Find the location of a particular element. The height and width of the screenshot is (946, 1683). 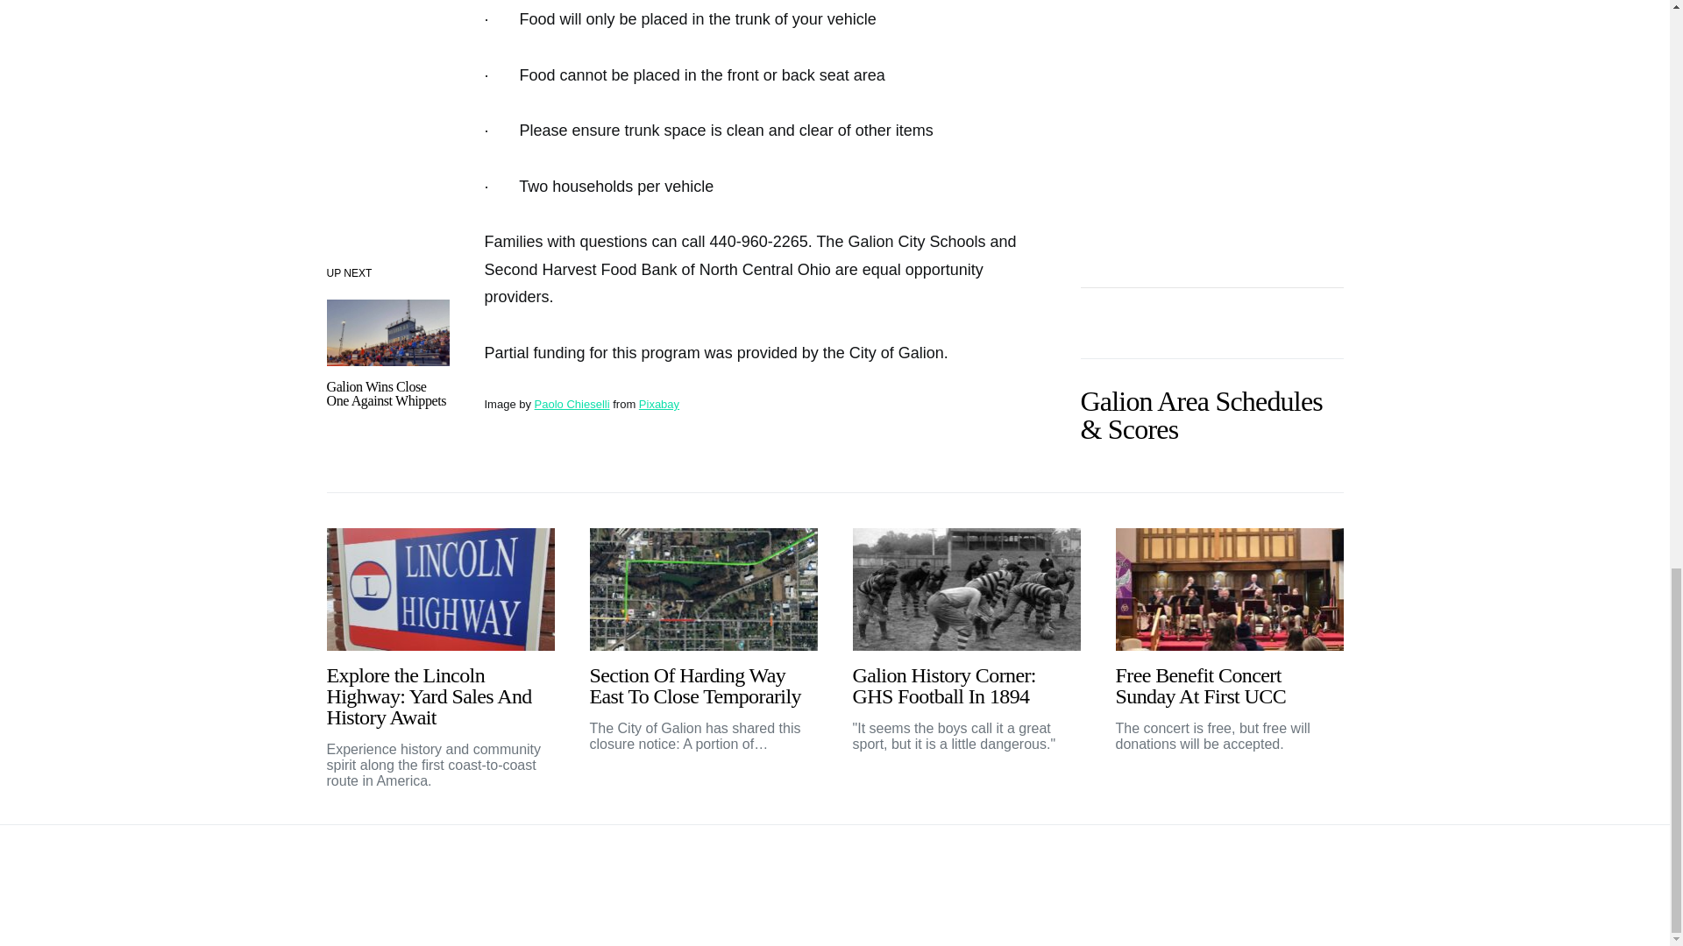

Terms Of Use is located at coordinates (1301, 870).